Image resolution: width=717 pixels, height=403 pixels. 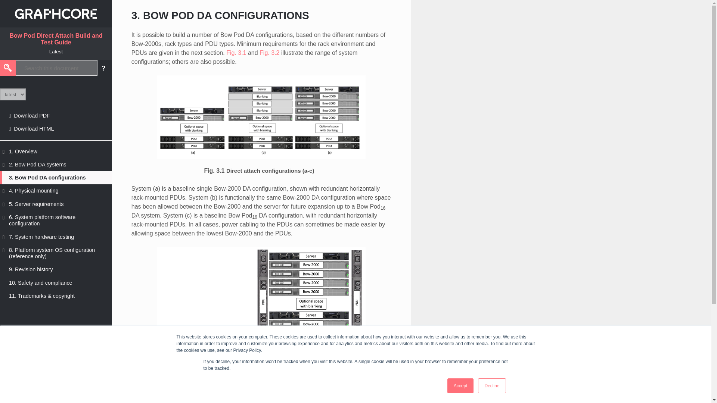 I want to click on ?, so click(x=104, y=68).